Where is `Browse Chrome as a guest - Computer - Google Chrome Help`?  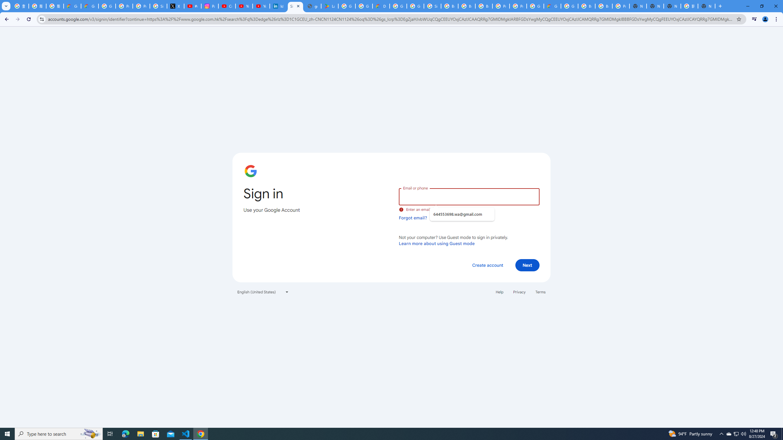
Browse Chrome as a guest - Computer - Google Chrome Help is located at coordinates (604, 6).